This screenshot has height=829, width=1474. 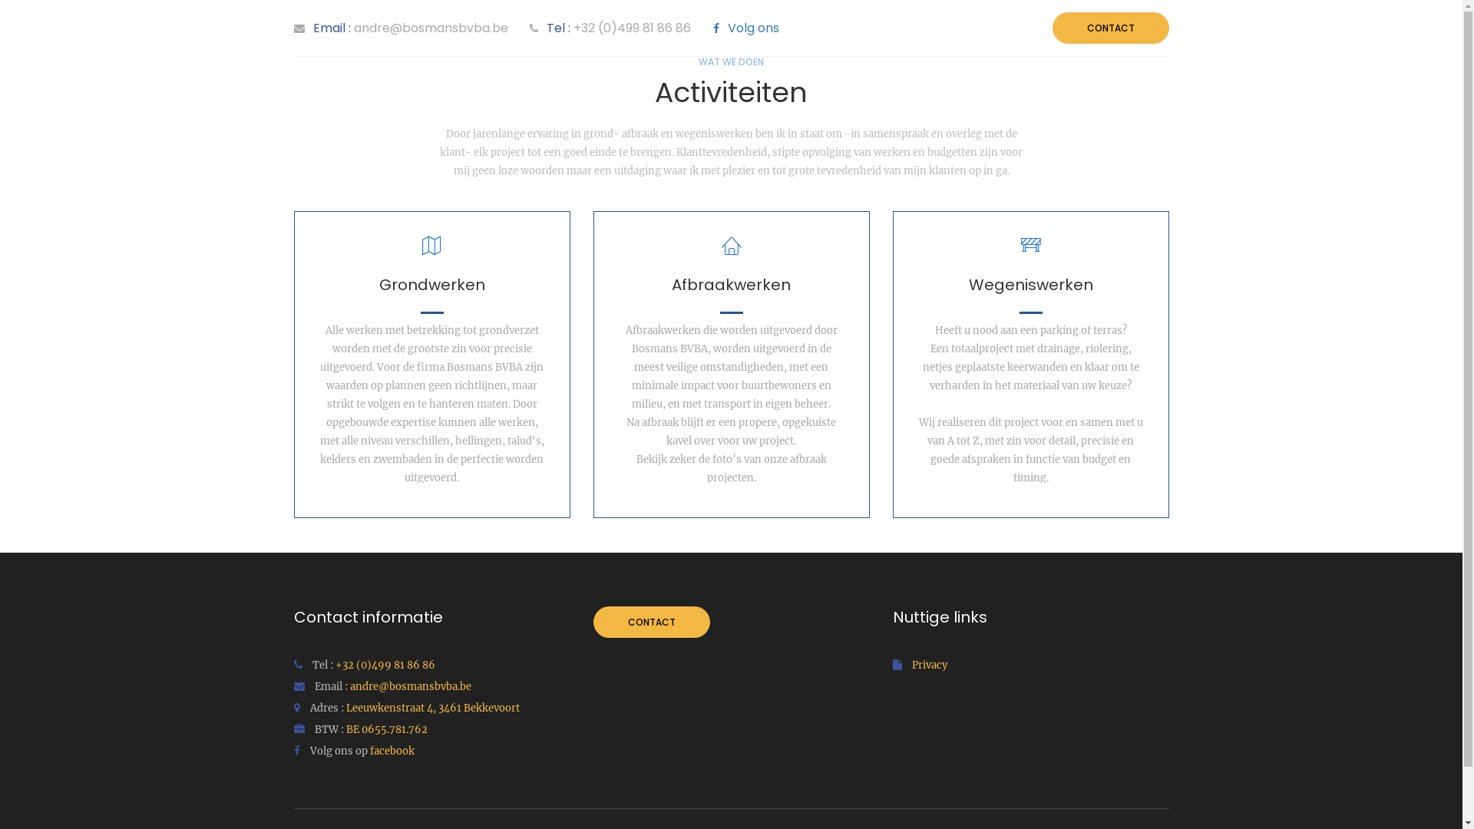 What do you see at coordinates (1072, 84) in the screenshot?
I see `REALISATIES` at bounding box center [1072, 84].